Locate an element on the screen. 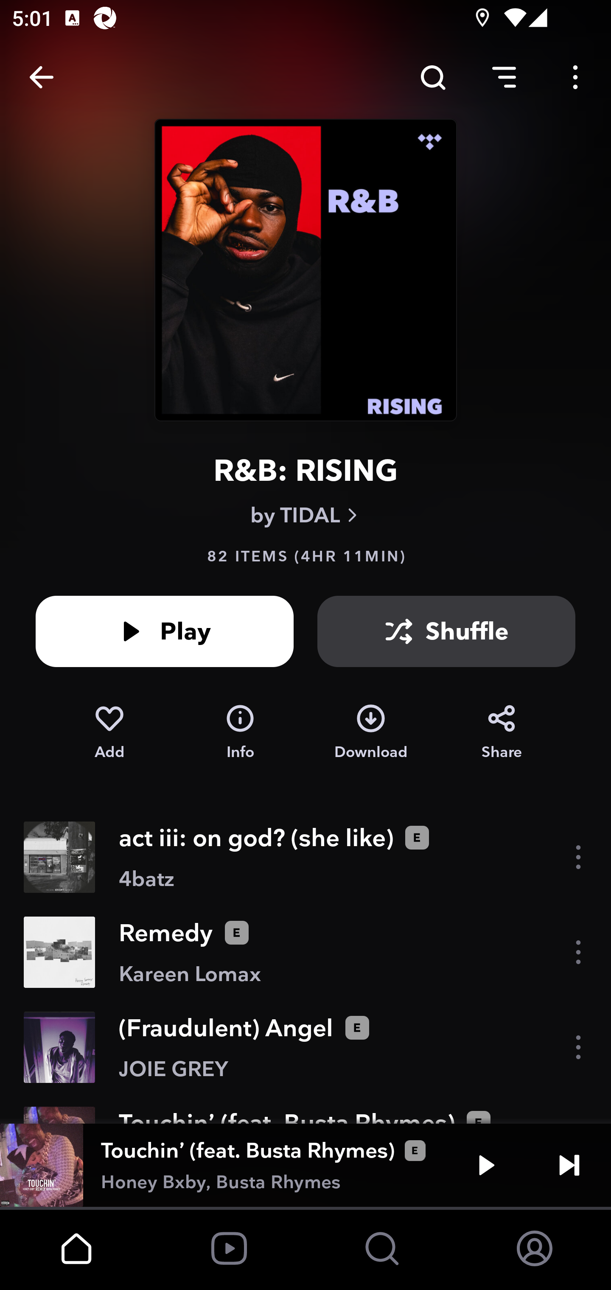  Share is located at coordinates (502, 732).